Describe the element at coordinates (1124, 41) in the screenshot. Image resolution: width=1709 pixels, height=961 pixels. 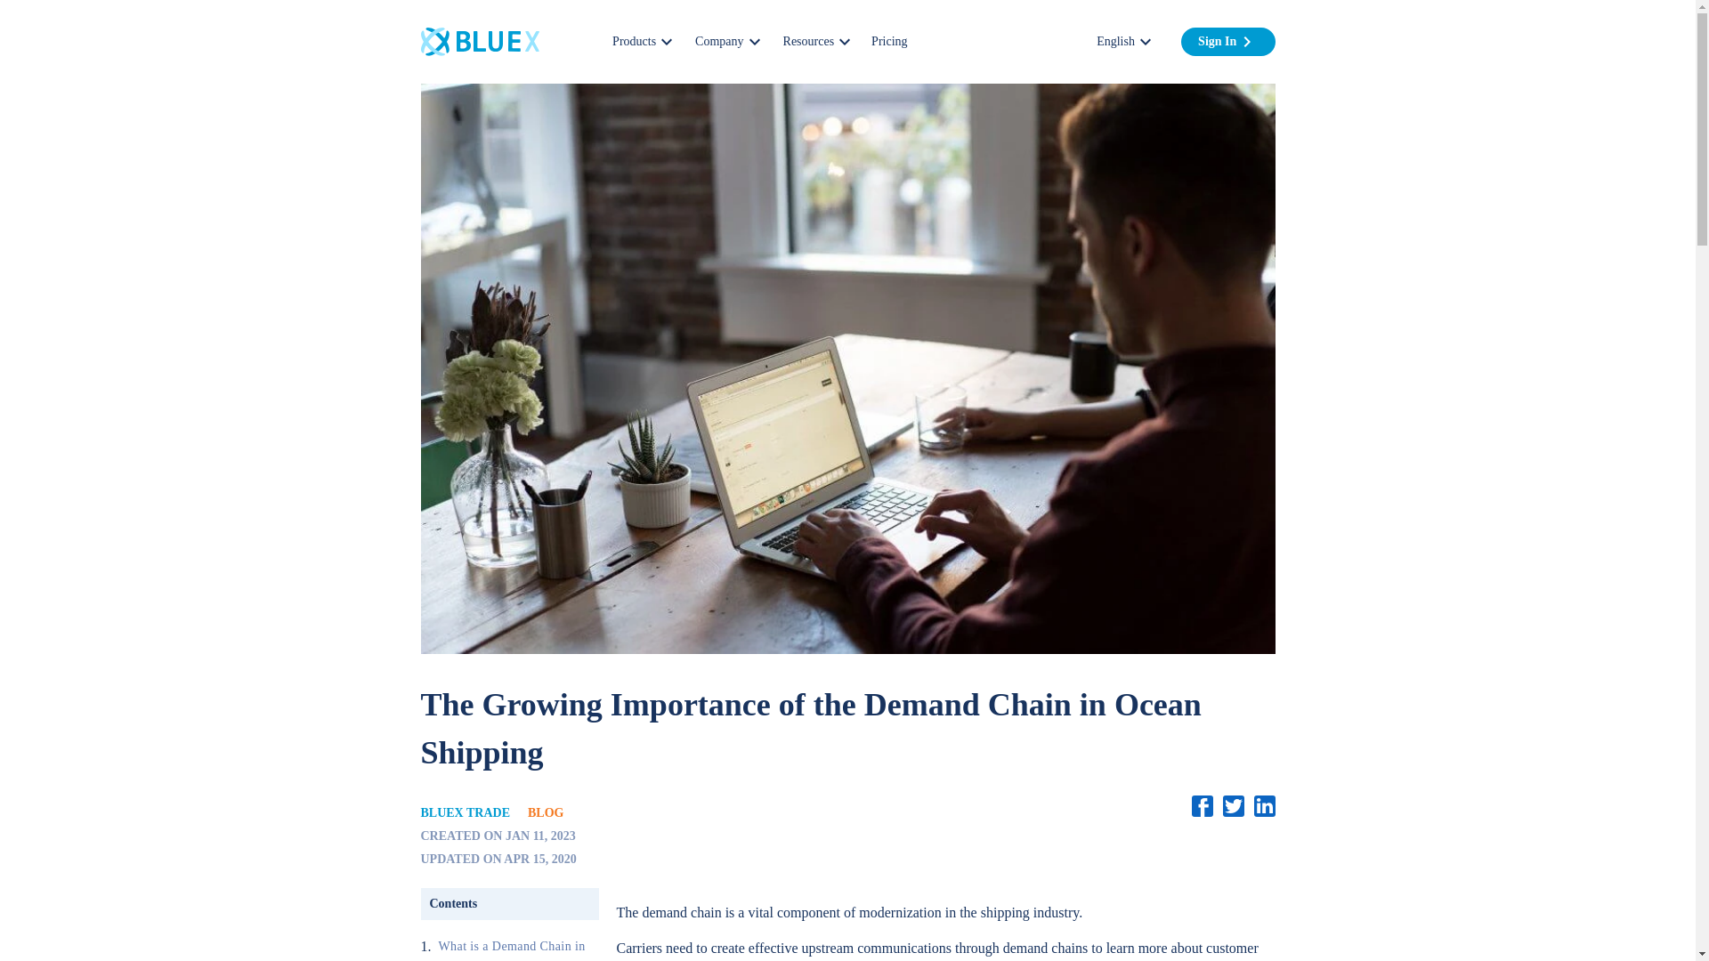
I see `English` at that location.